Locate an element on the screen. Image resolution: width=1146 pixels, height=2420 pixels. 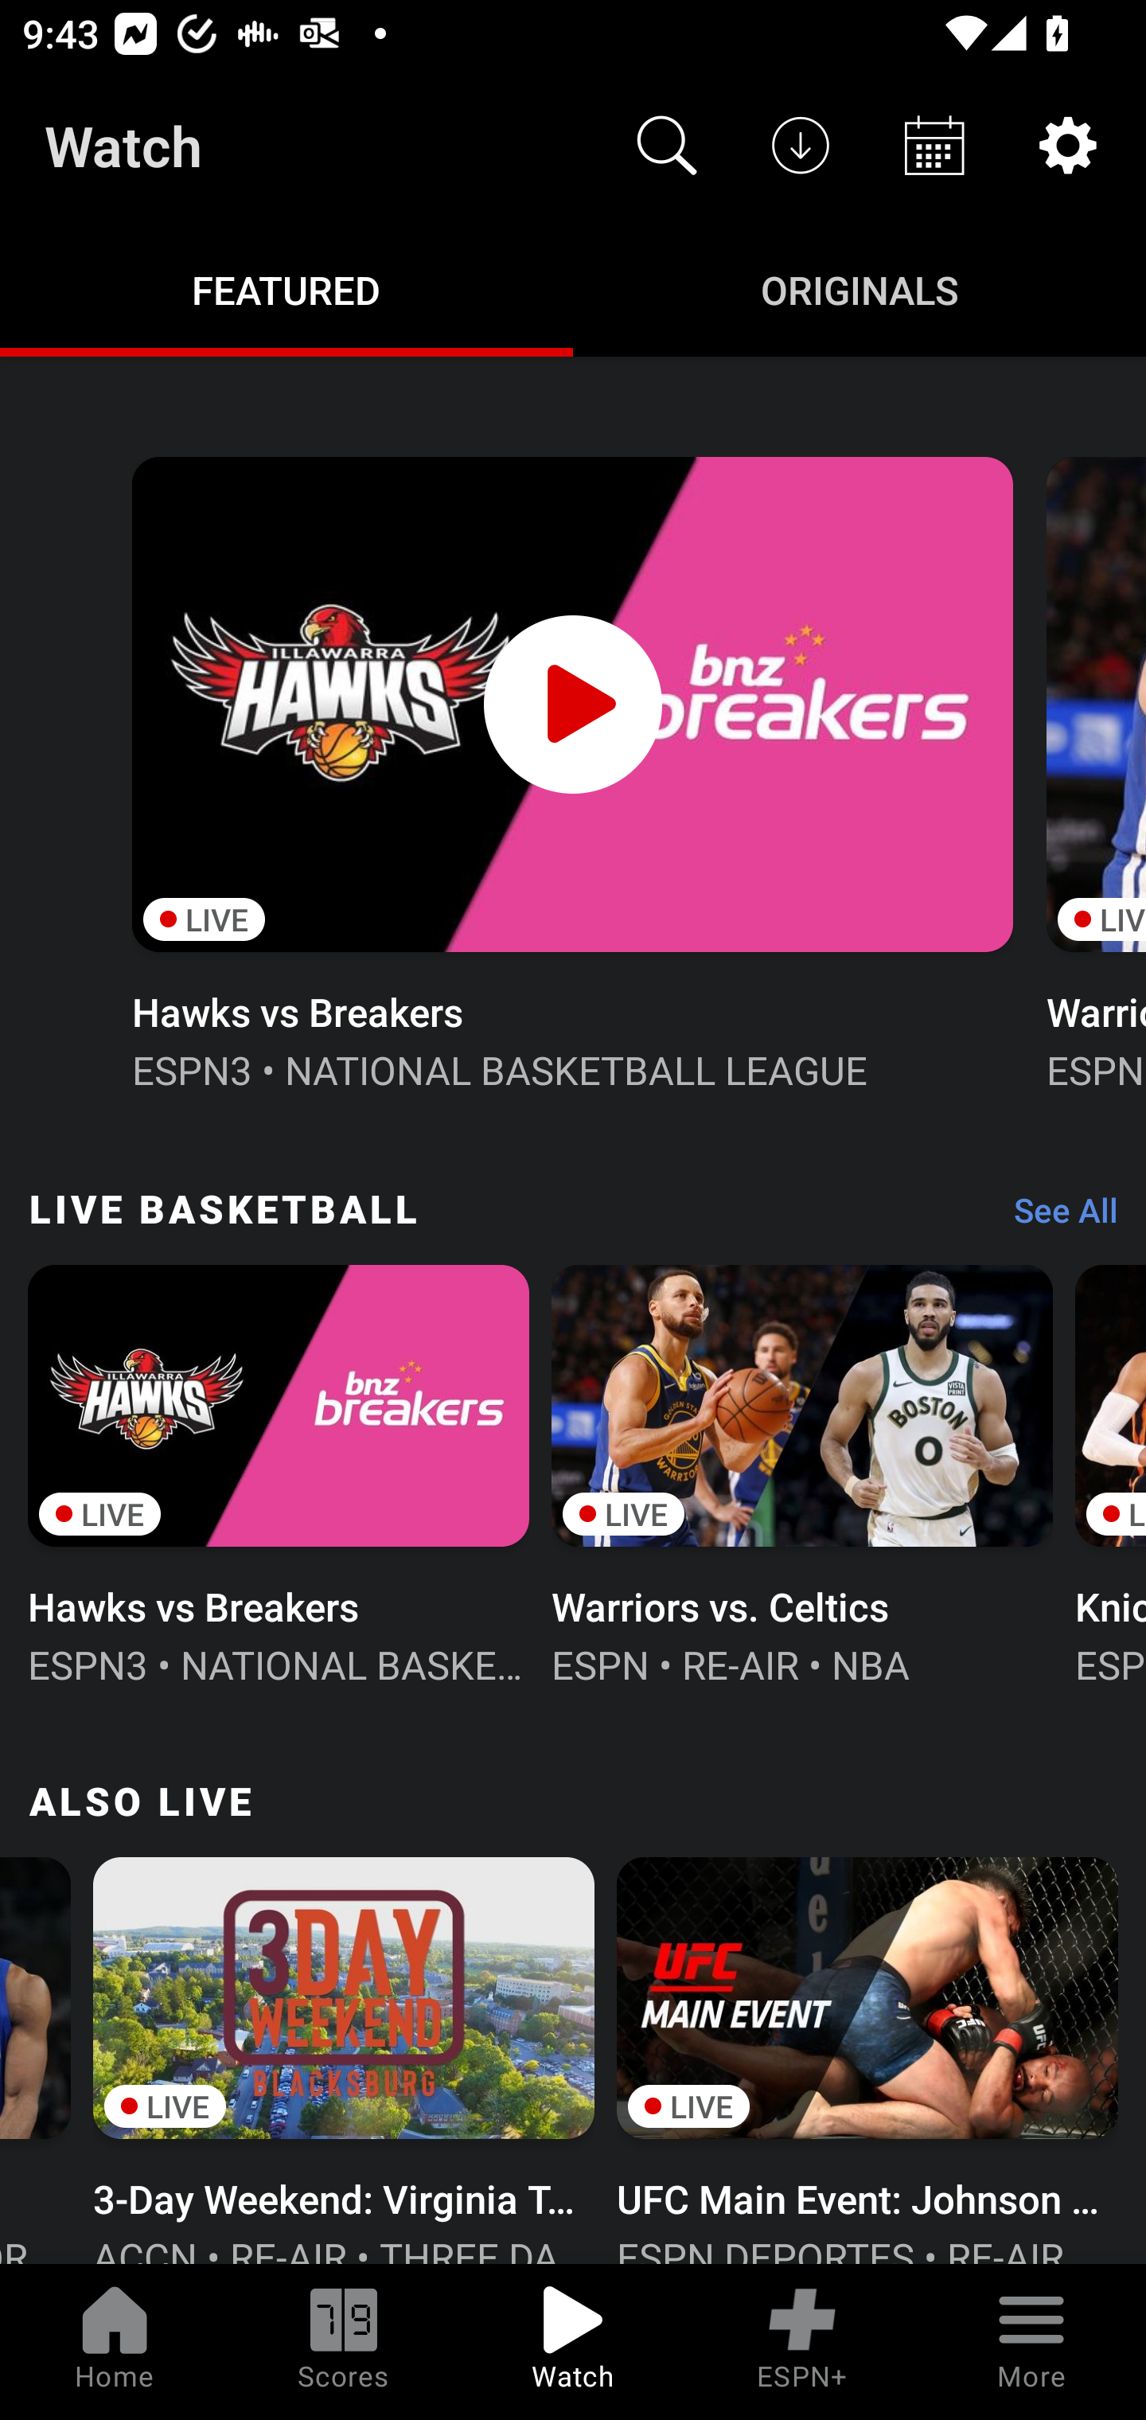
More is located at coordinates (1031, 2342).